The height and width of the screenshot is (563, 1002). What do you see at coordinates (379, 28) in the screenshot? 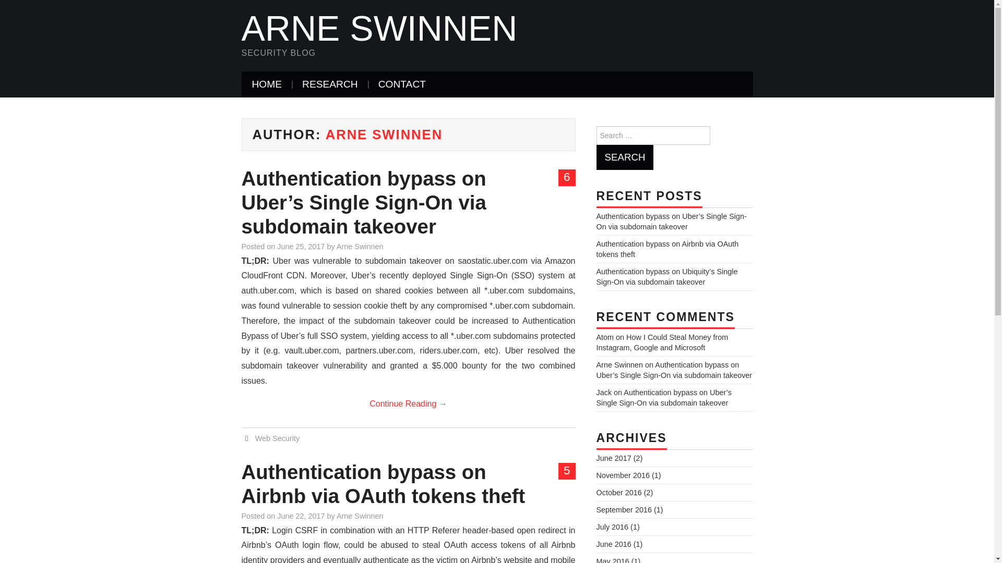
I see `ARNE SWINNEN` at bounding box center [379, 28].